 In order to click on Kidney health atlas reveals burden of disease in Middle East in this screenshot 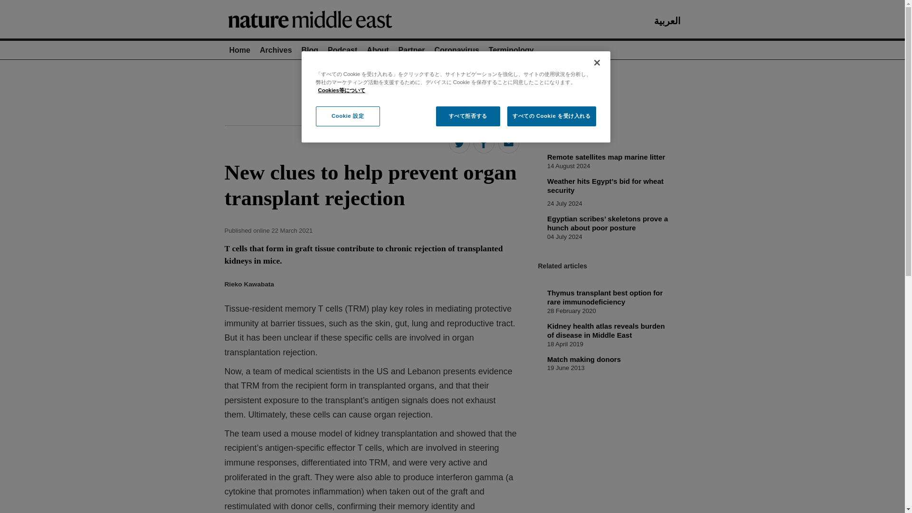, I will do `click(606, 331)`.